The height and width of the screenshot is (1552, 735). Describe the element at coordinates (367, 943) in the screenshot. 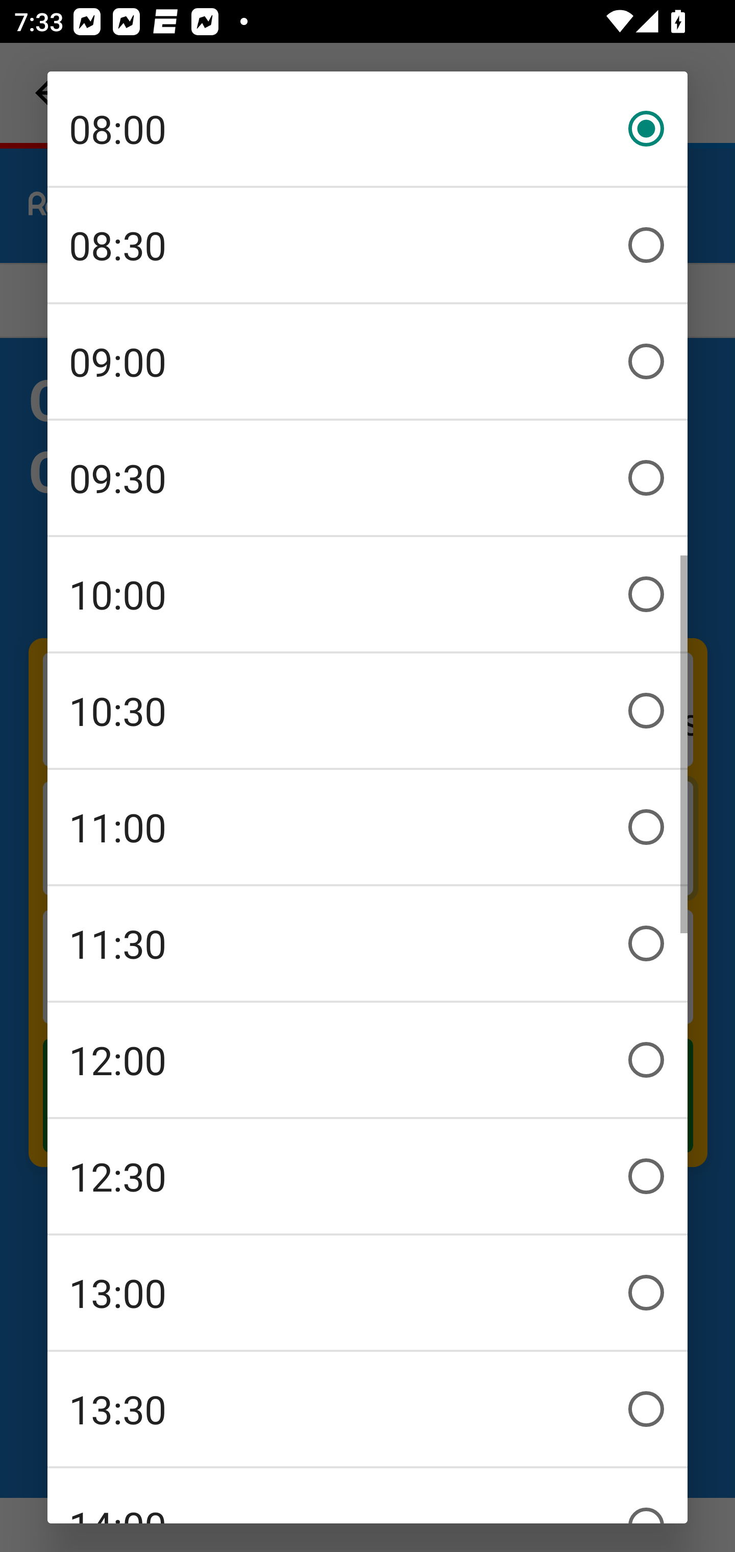

I see `11:30` at that location.